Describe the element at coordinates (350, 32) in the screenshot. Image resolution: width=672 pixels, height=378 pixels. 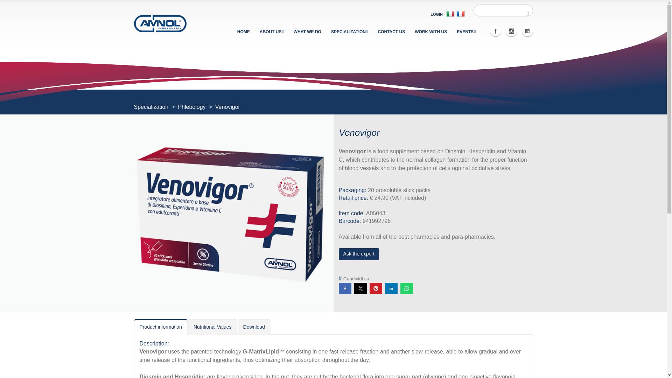
I see `SPECIALIZATION` at that location.